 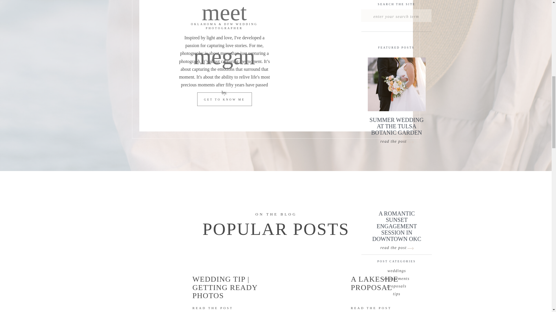 I want to click on read the post, so click(x=396, y=140).